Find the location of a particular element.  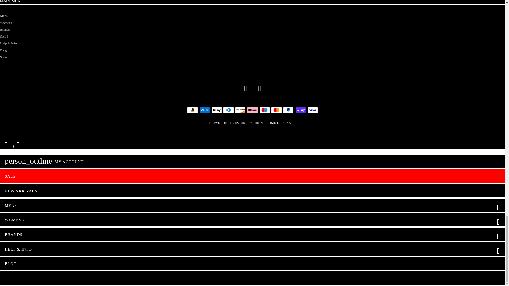

Mastercard is located at coordinates (277, 110).